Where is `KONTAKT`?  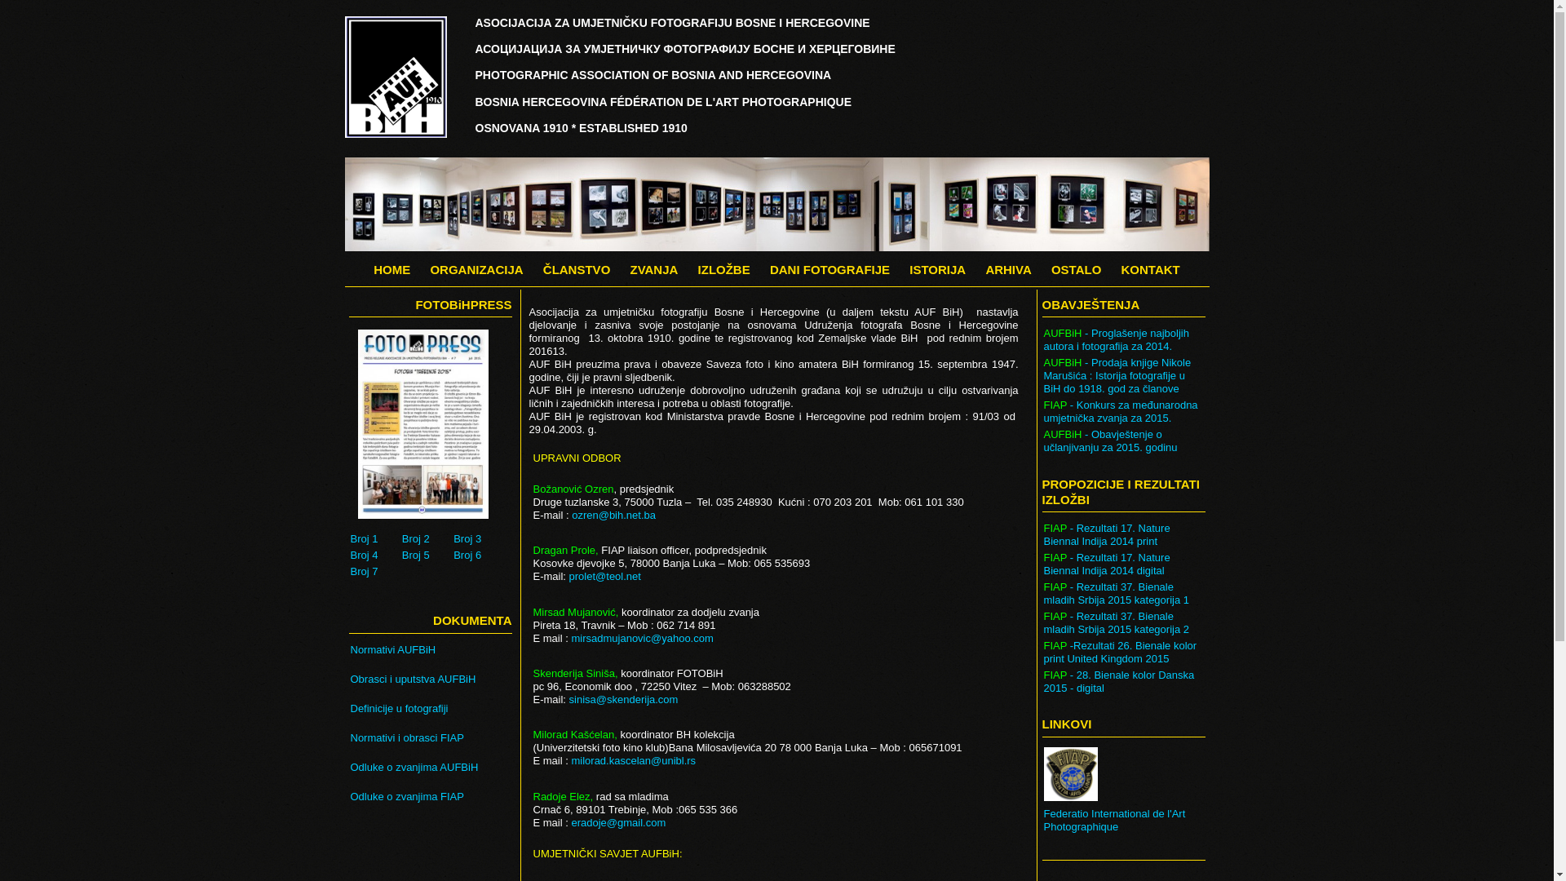
KONTAKT is located at coordinates (1150, 269).